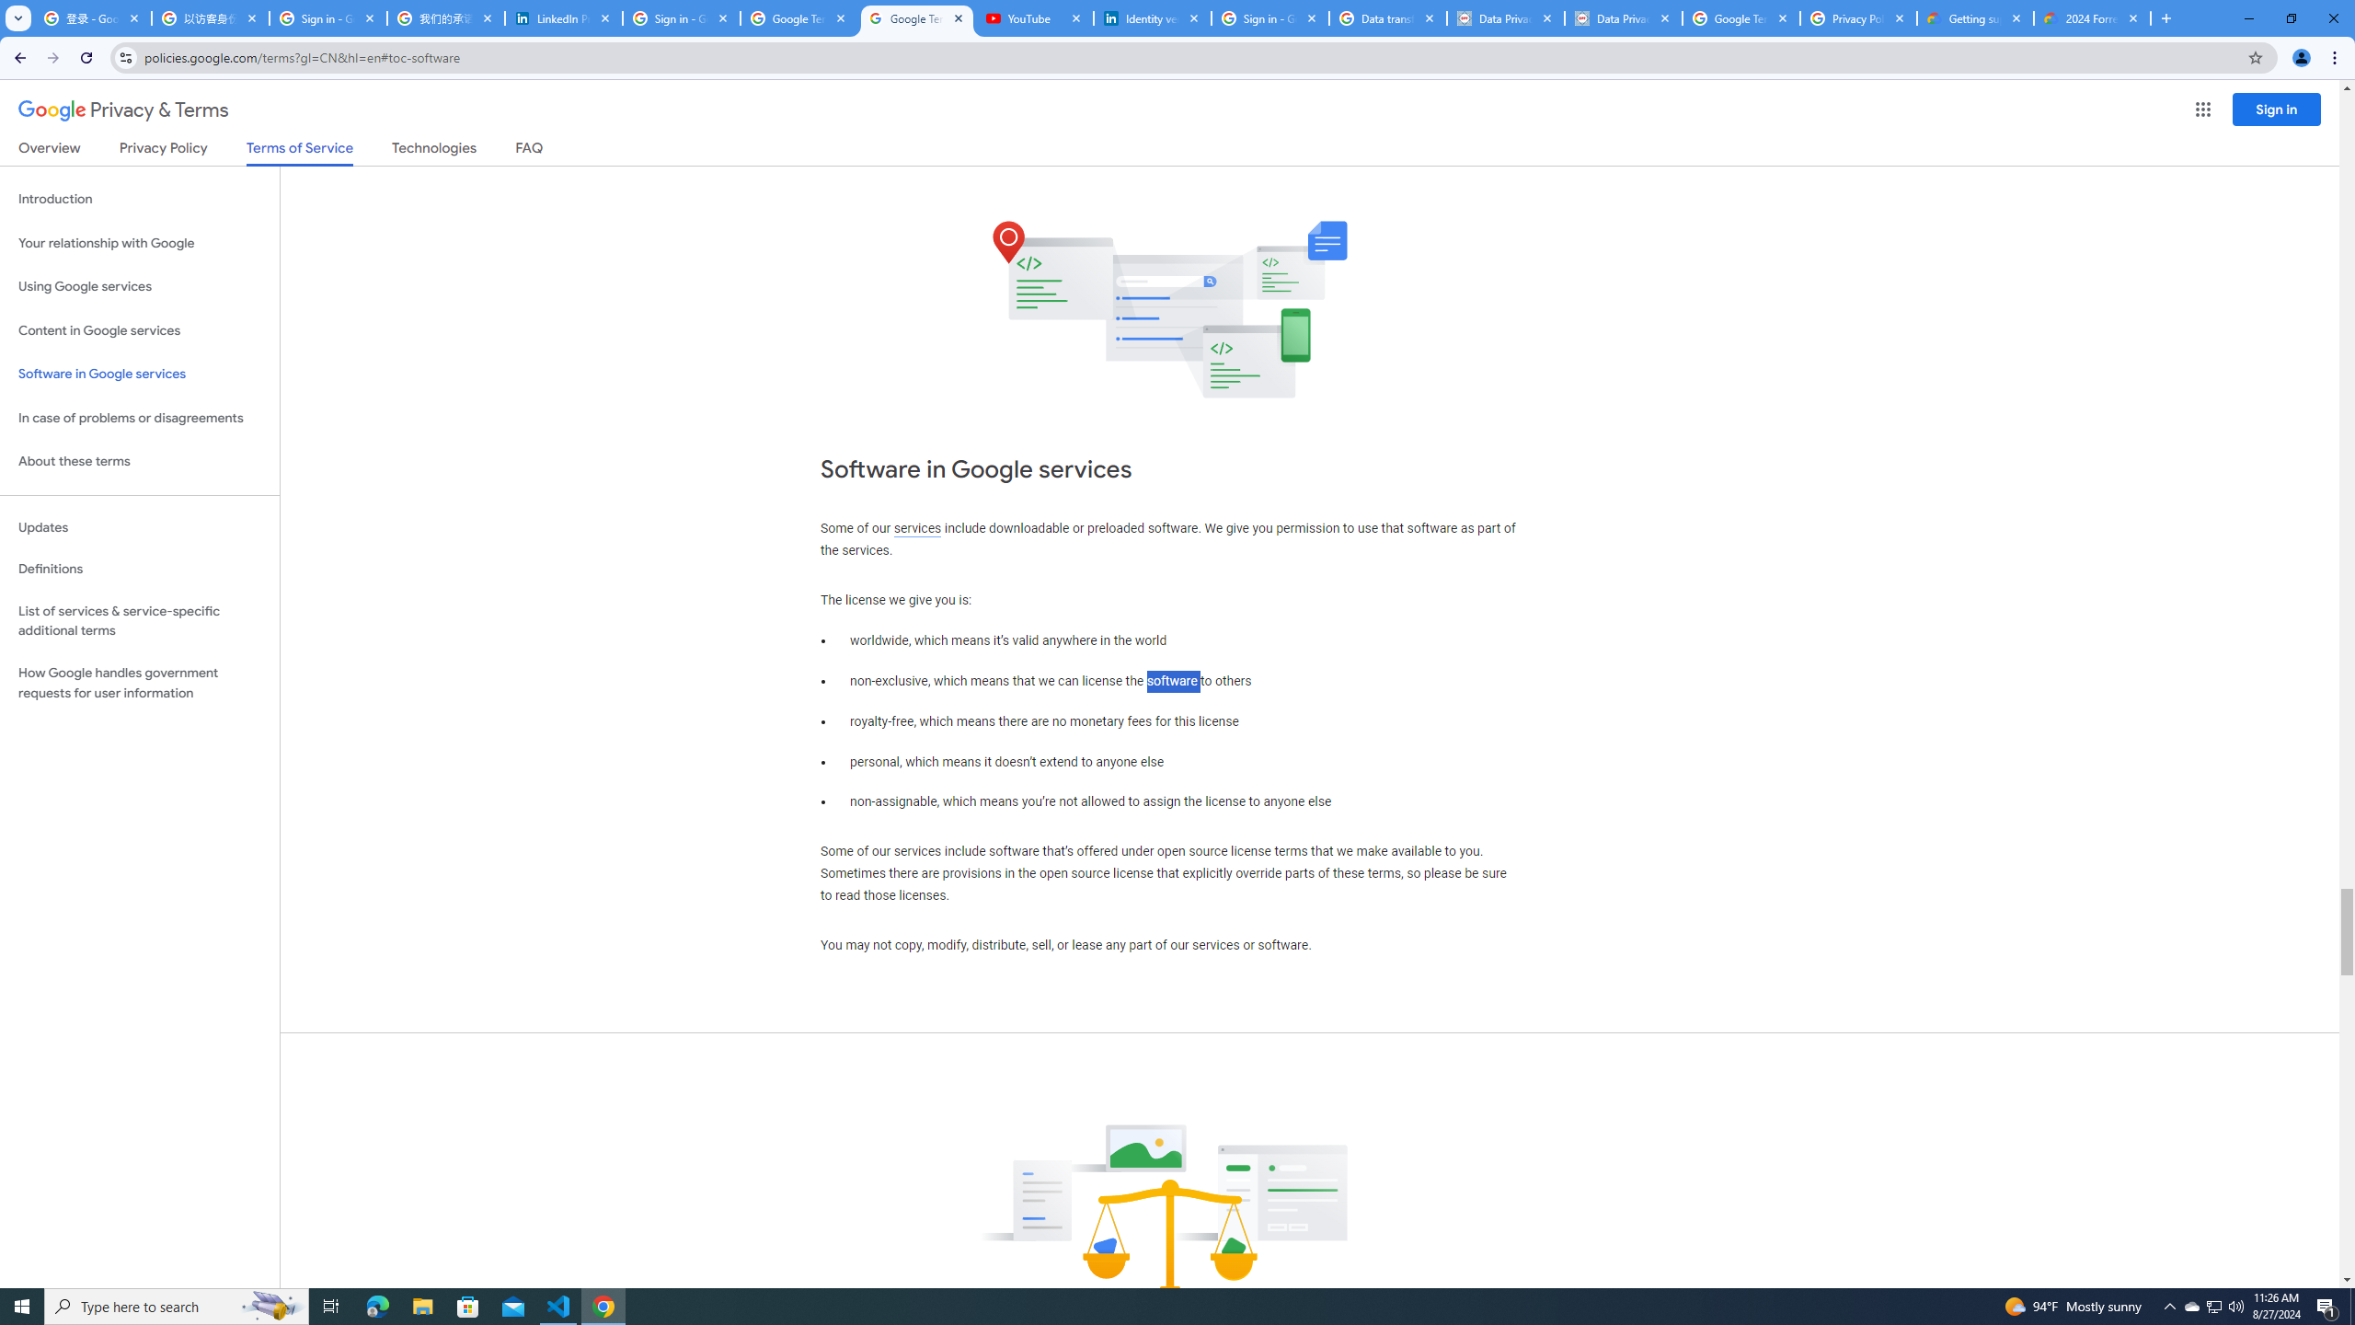 The height and width of the screenshot is (1325, 2355). Describe the element at coordinates (140, 528) in the screenshot. I see `Updates` at that location.